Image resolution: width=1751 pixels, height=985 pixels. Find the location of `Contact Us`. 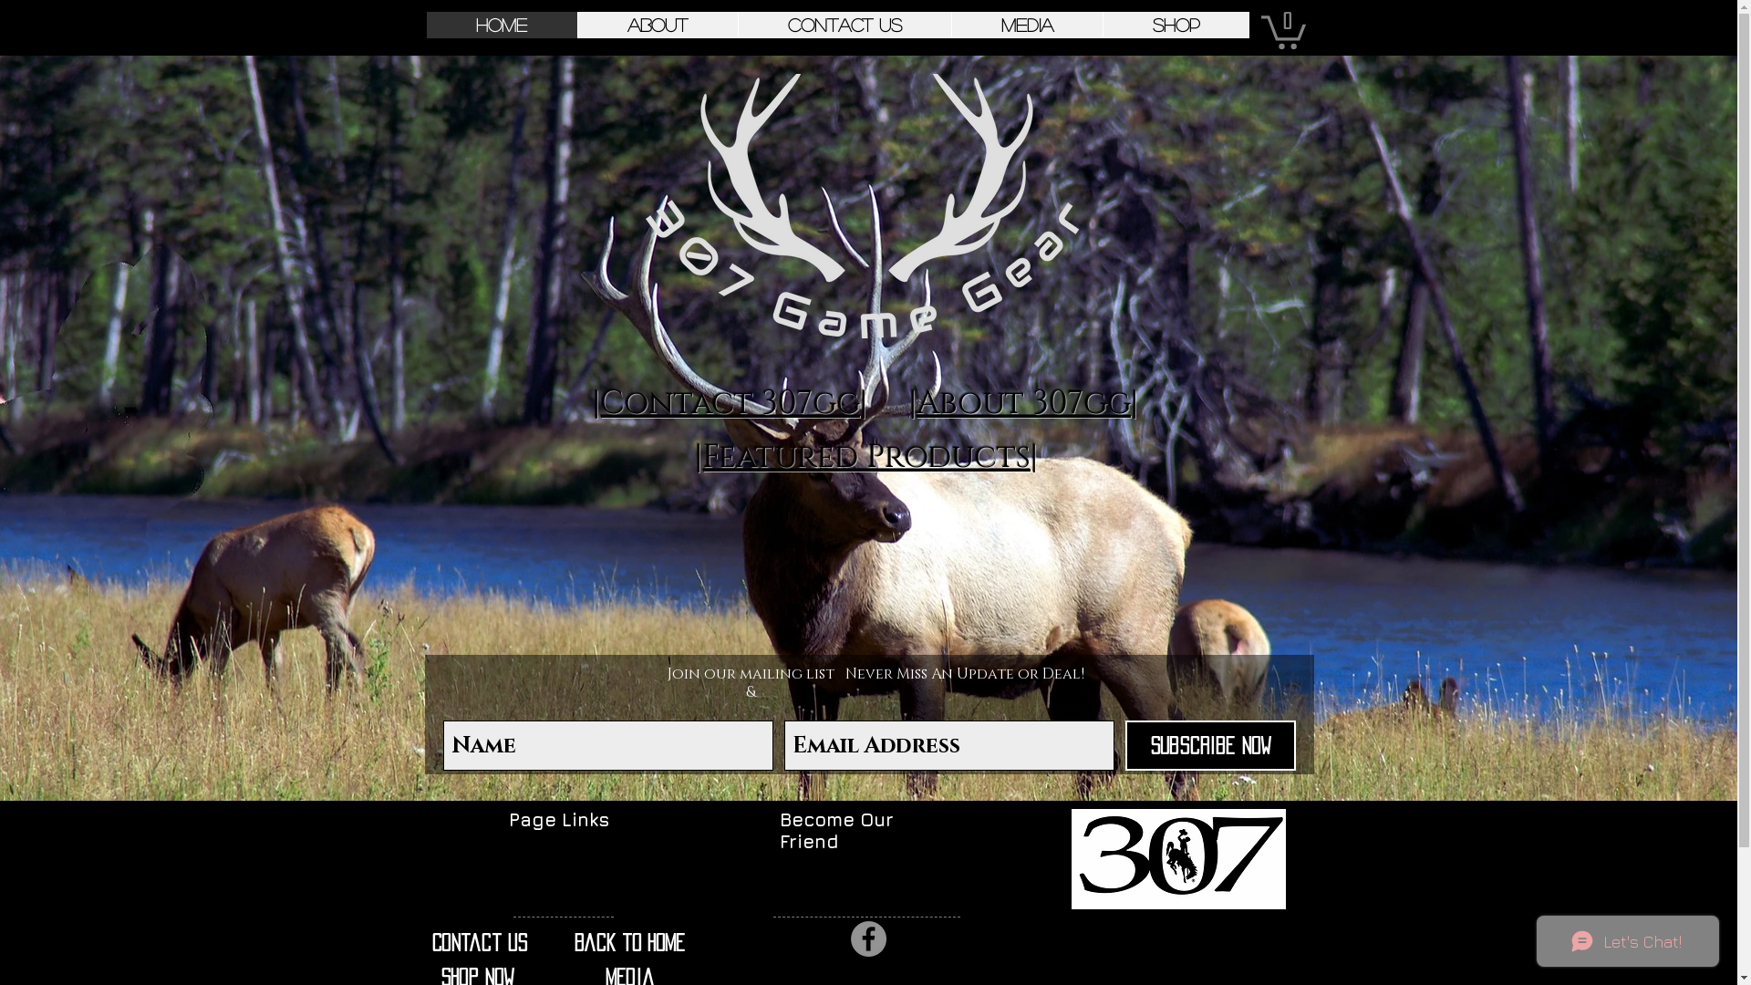

Contact Us is located at coordinates (844, 26).